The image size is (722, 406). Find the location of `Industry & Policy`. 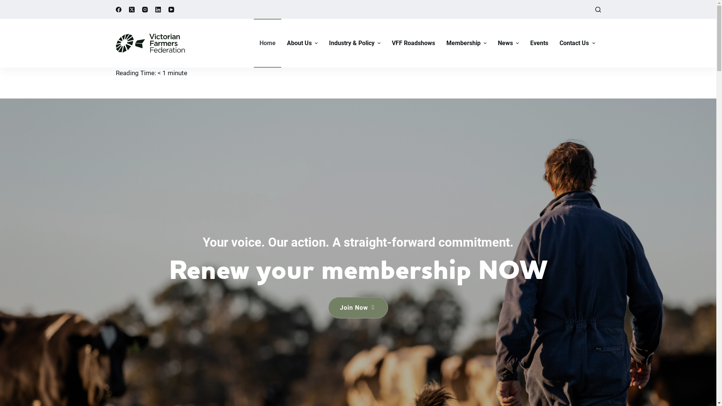

Industry & Policy is located at coordinates (355, 43).